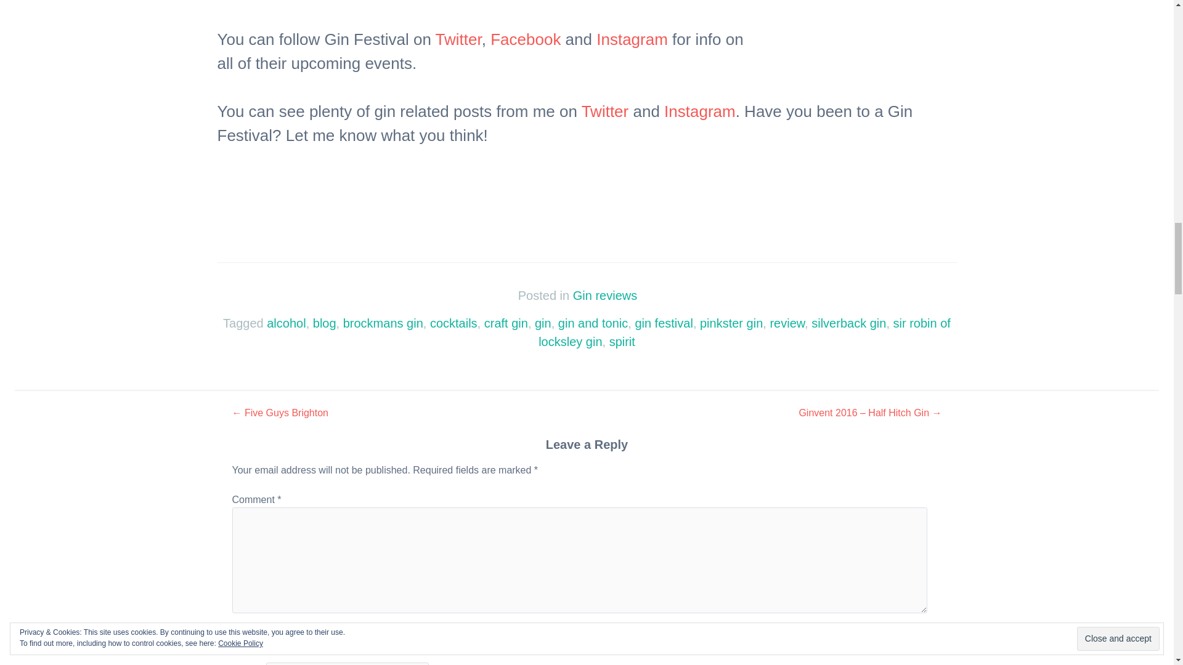  I want to click on Facebook, so click(526, 39).